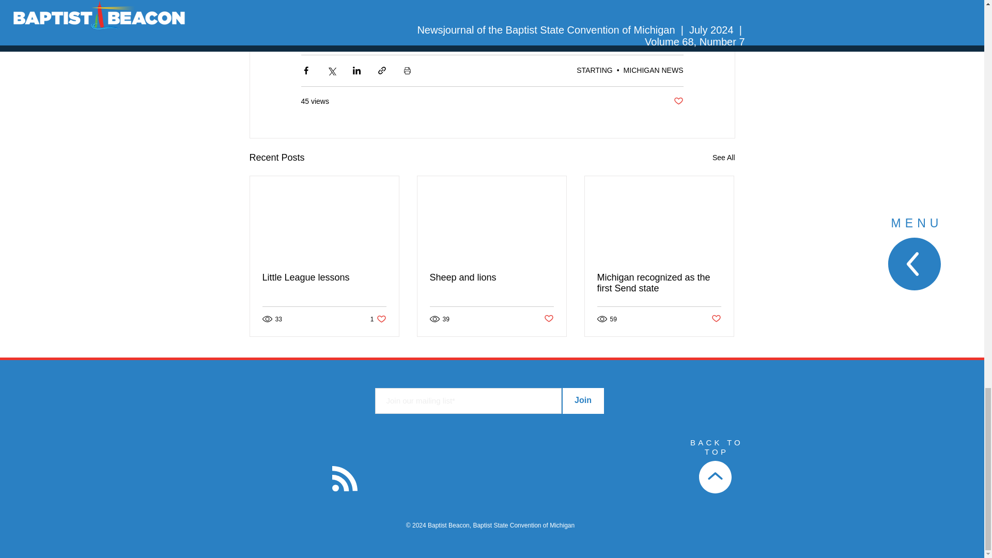  Describe the element at coordinates (324, 277) in the screenshot. I see `Little League lessons` at that location.